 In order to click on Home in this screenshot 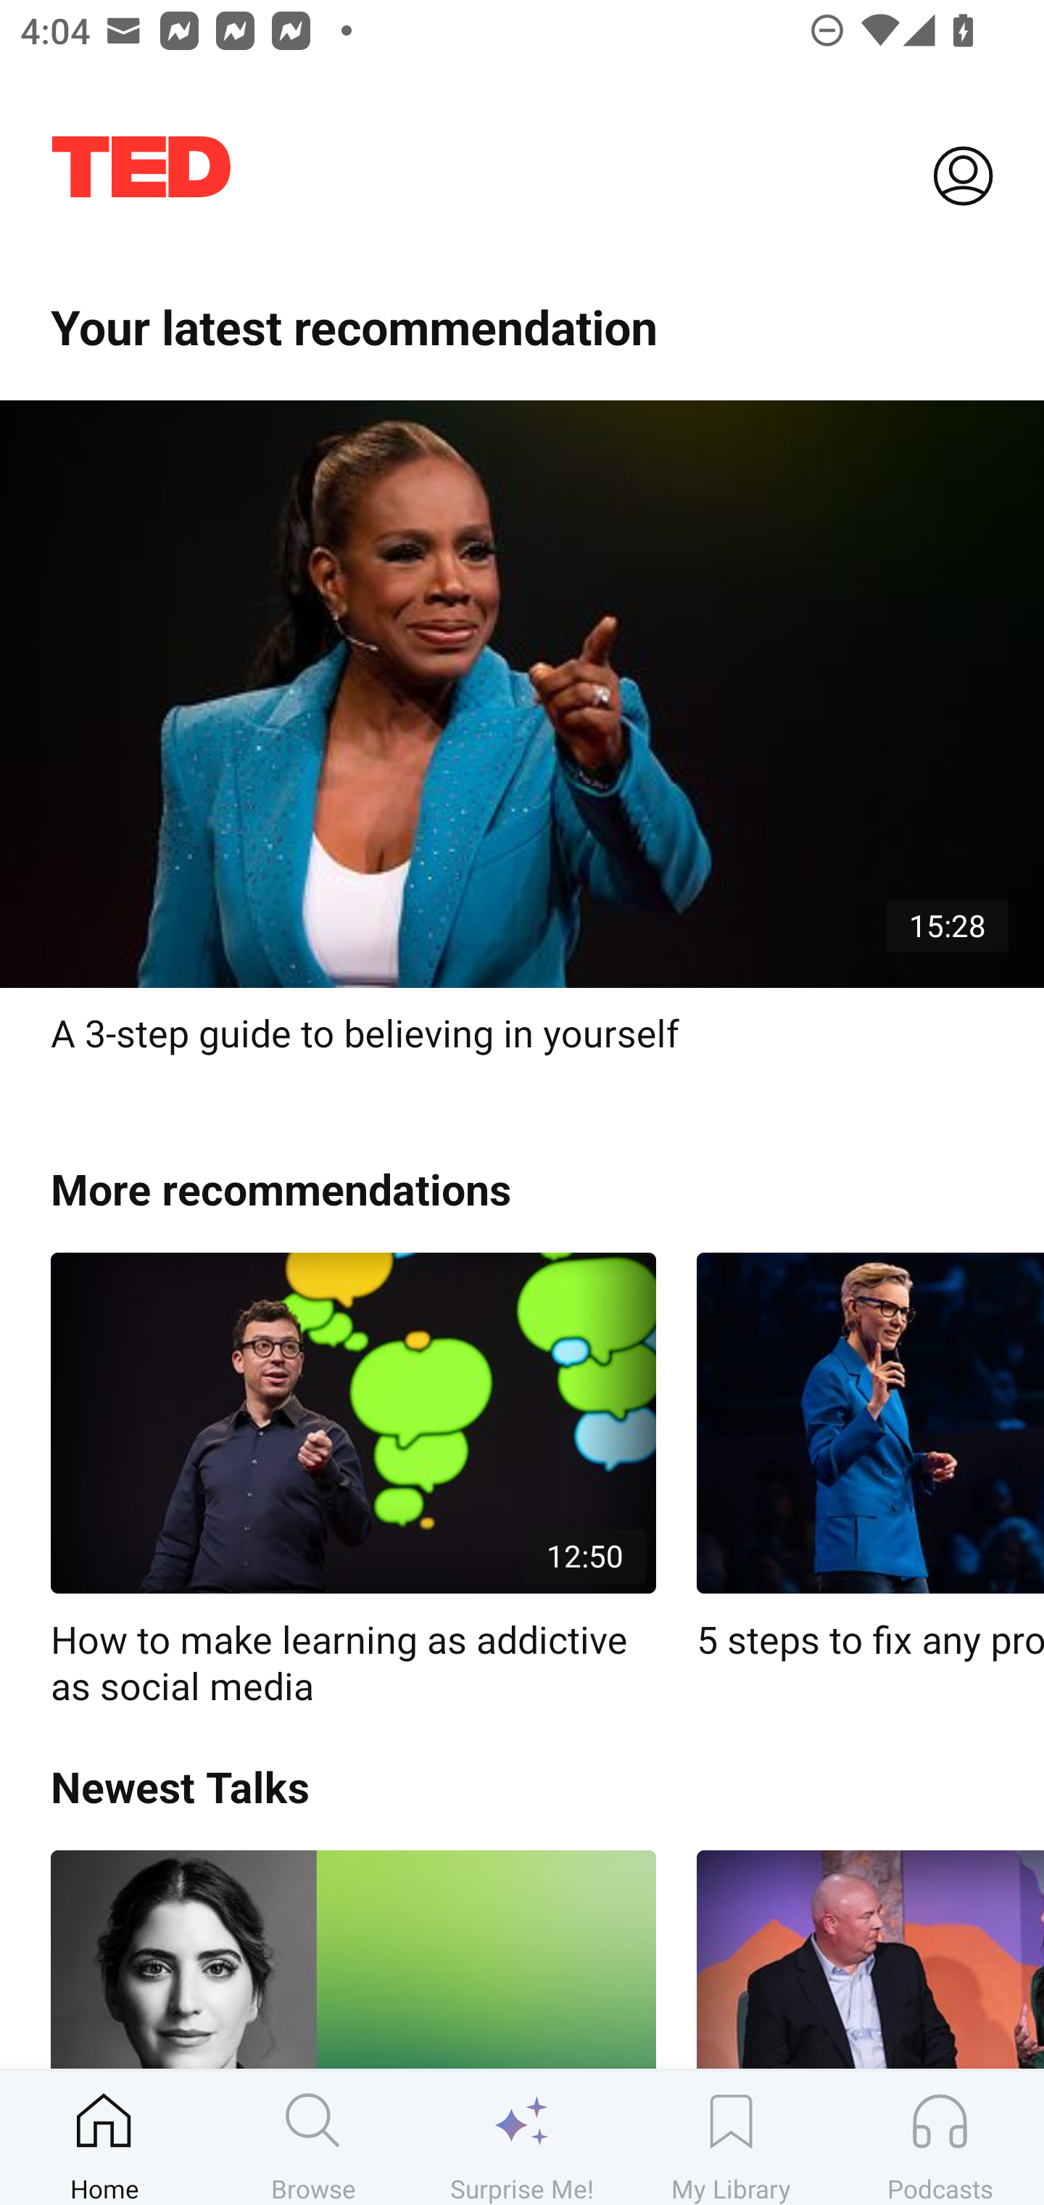, I will do `click(104, 2138)`.